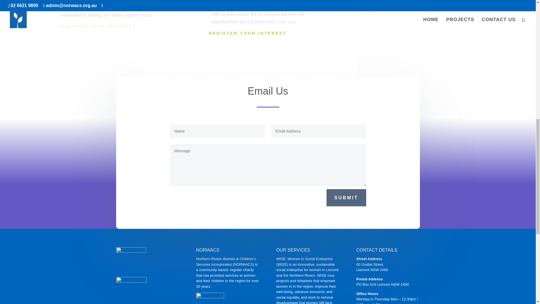 The image size is (540, 304). I want to click on register here, so click(137, 15).